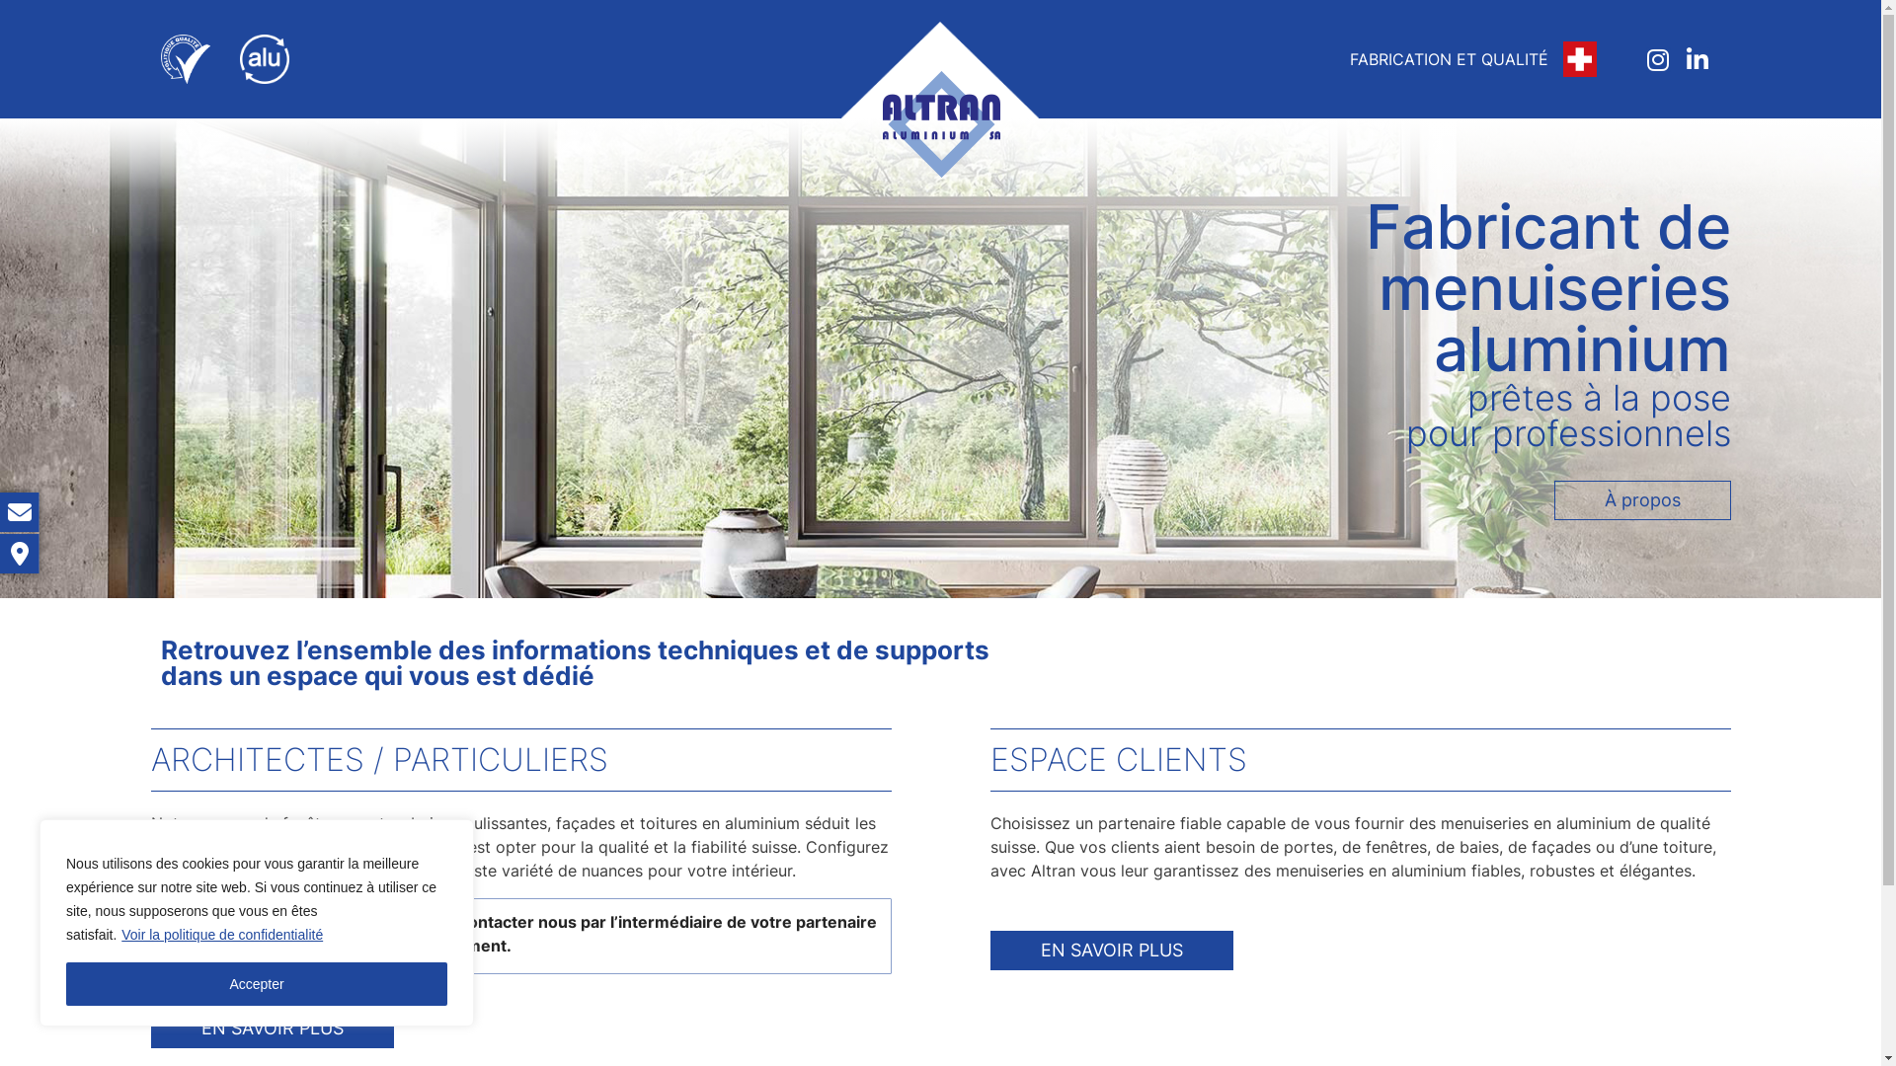 Image resolution: width=1896 pixels, height=1066 pixels. I want to click on EN SAVOIR PLUS, so click(272, 1028).